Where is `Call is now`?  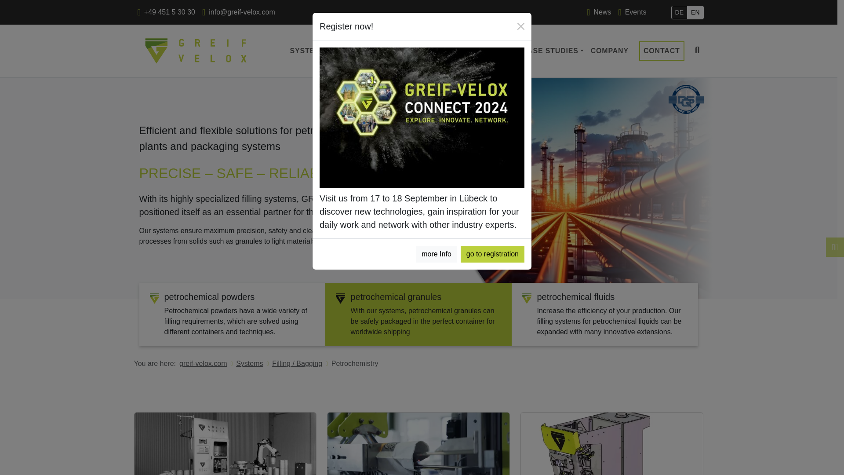 Call is now is located at coordinates (166, 12).